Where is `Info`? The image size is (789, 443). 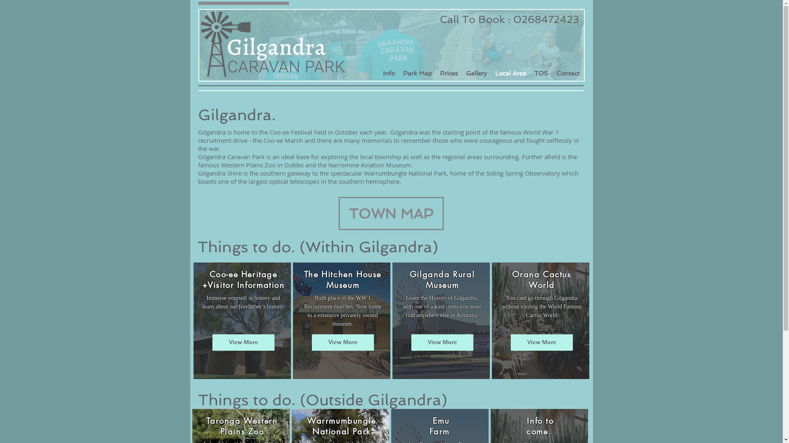
Info is located at coordinates (389, 73).